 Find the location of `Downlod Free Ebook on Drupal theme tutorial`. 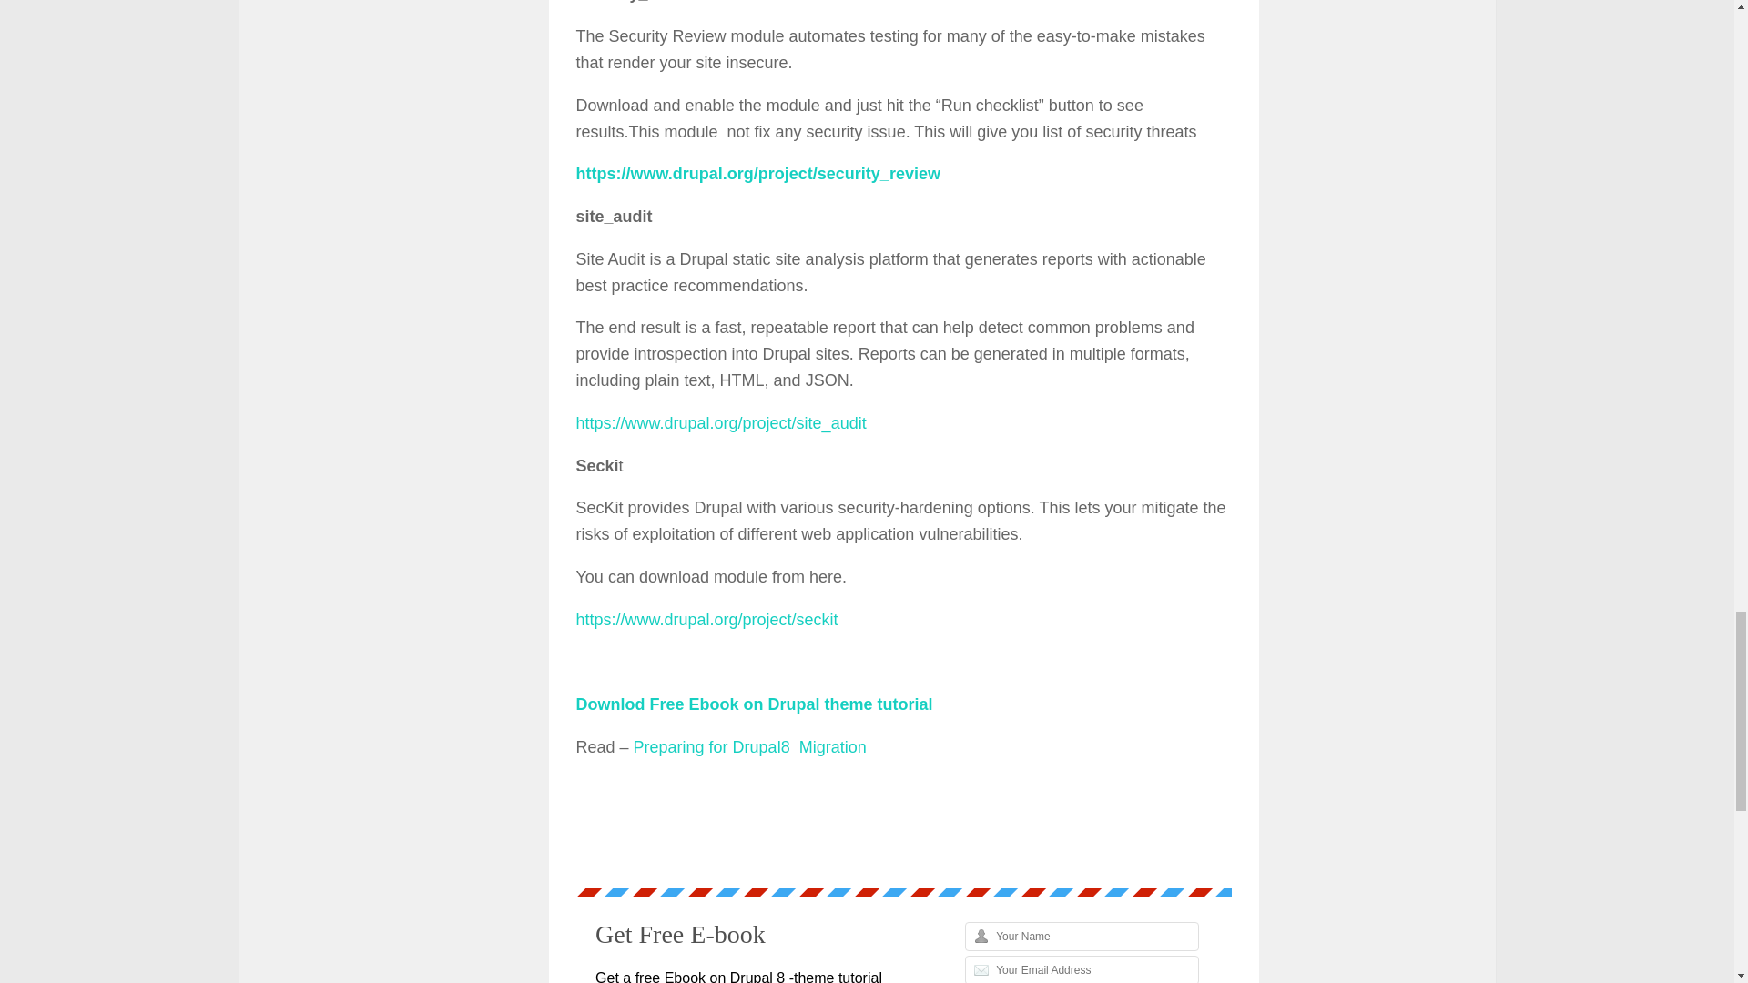

Downlod Free Ebook on Drupal theme tutorial is located at coordinates (753, 704).